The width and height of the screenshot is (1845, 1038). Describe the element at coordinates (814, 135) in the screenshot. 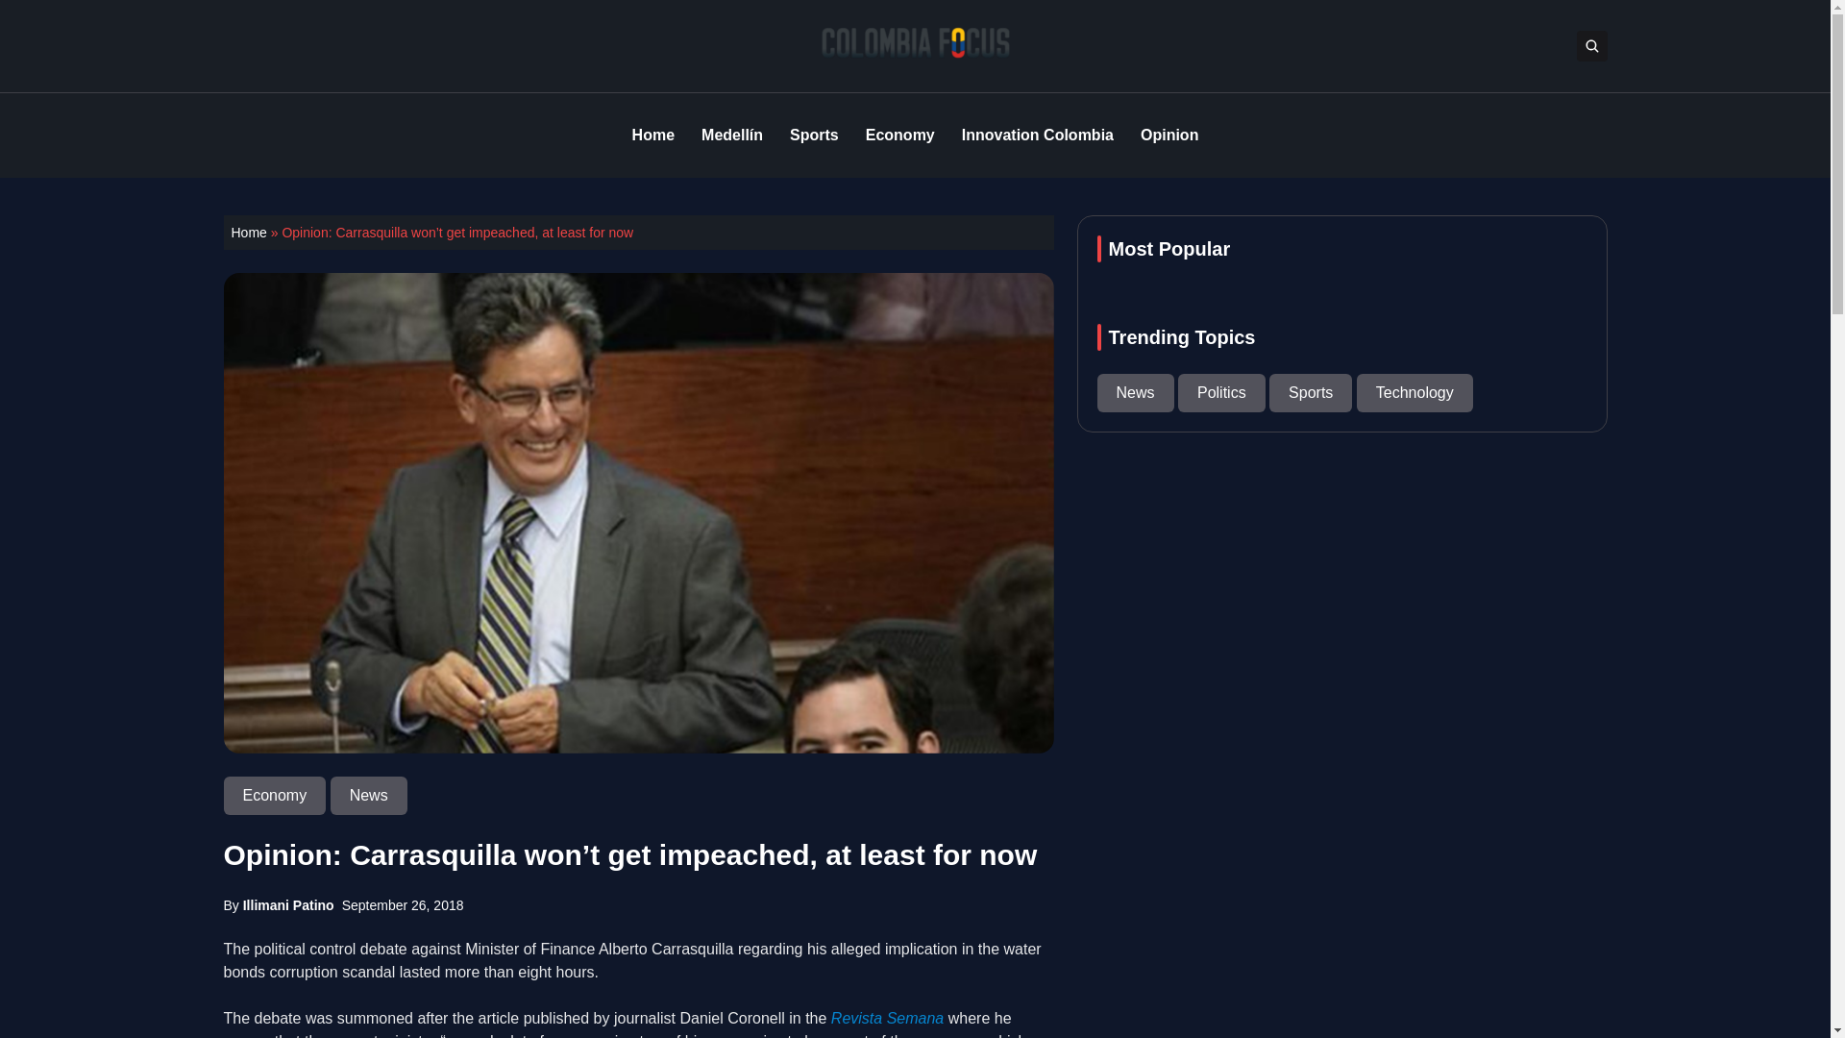

I see `Sports` at that location.